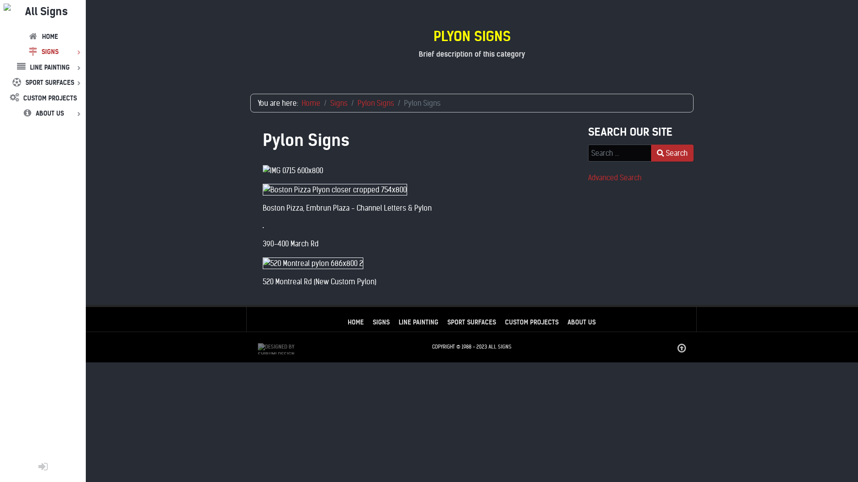 This screenshot has width=858, height=482. Describe the element at coordinates (43, 98) in the screenshot. I see `CUSTOM PROJECTS` at that location.